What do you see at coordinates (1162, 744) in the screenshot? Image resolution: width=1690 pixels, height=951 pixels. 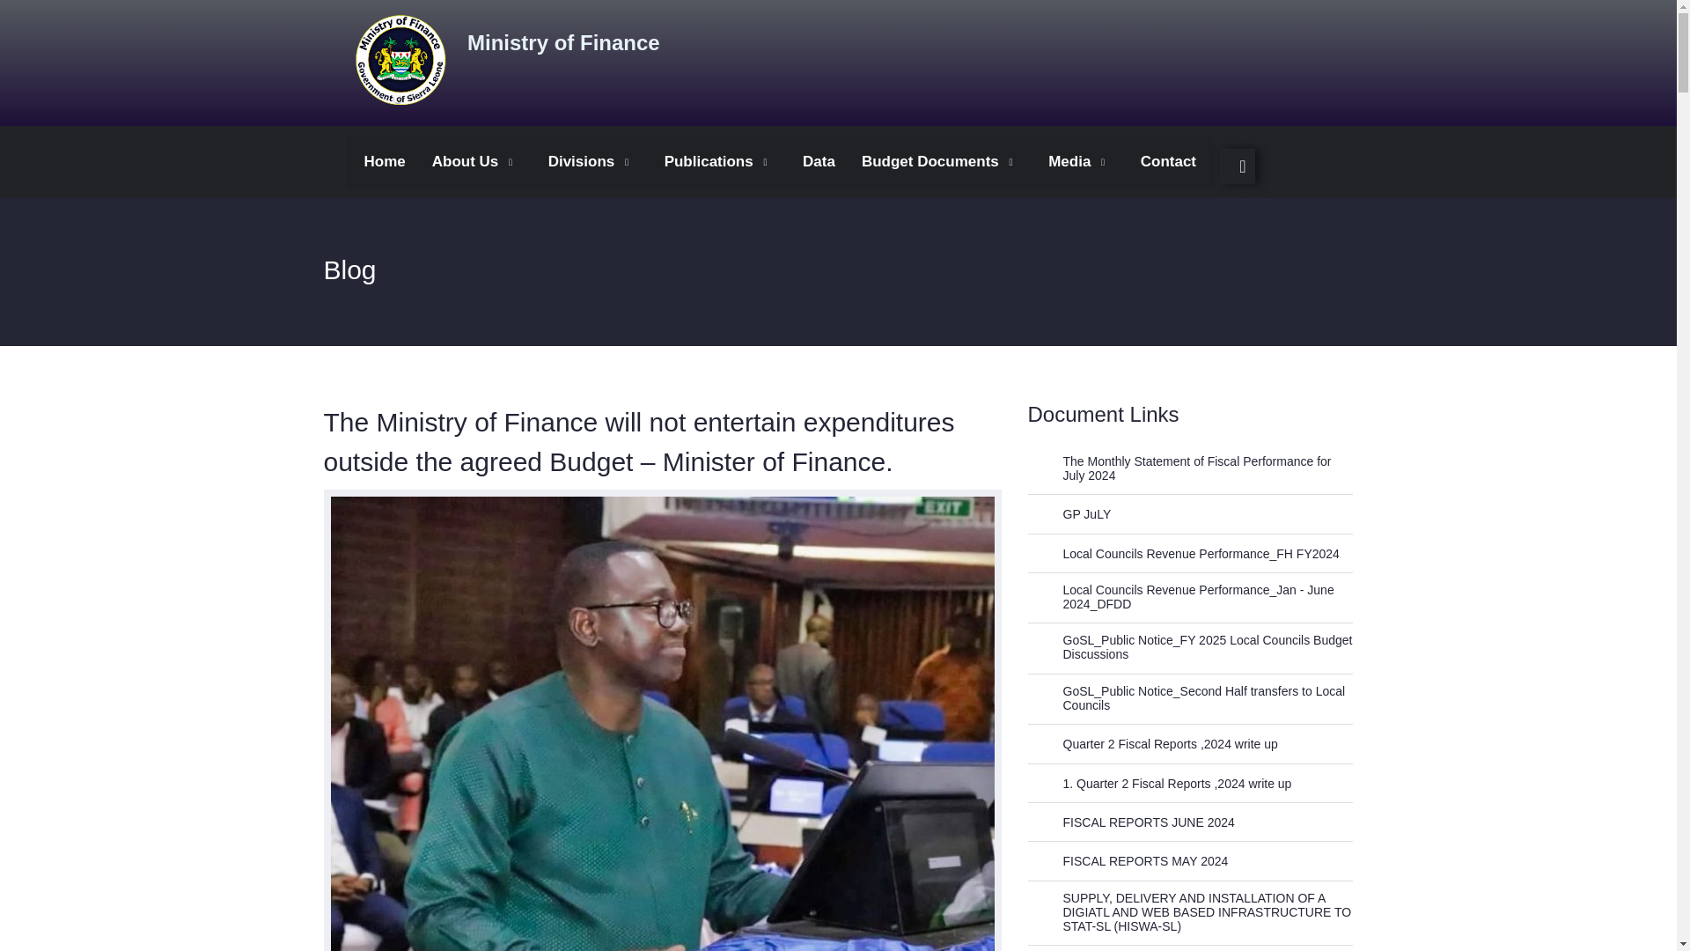 I see `Quarter 2 Fiscal Reports ,2024 write up` at bounding box center [1162, 744].